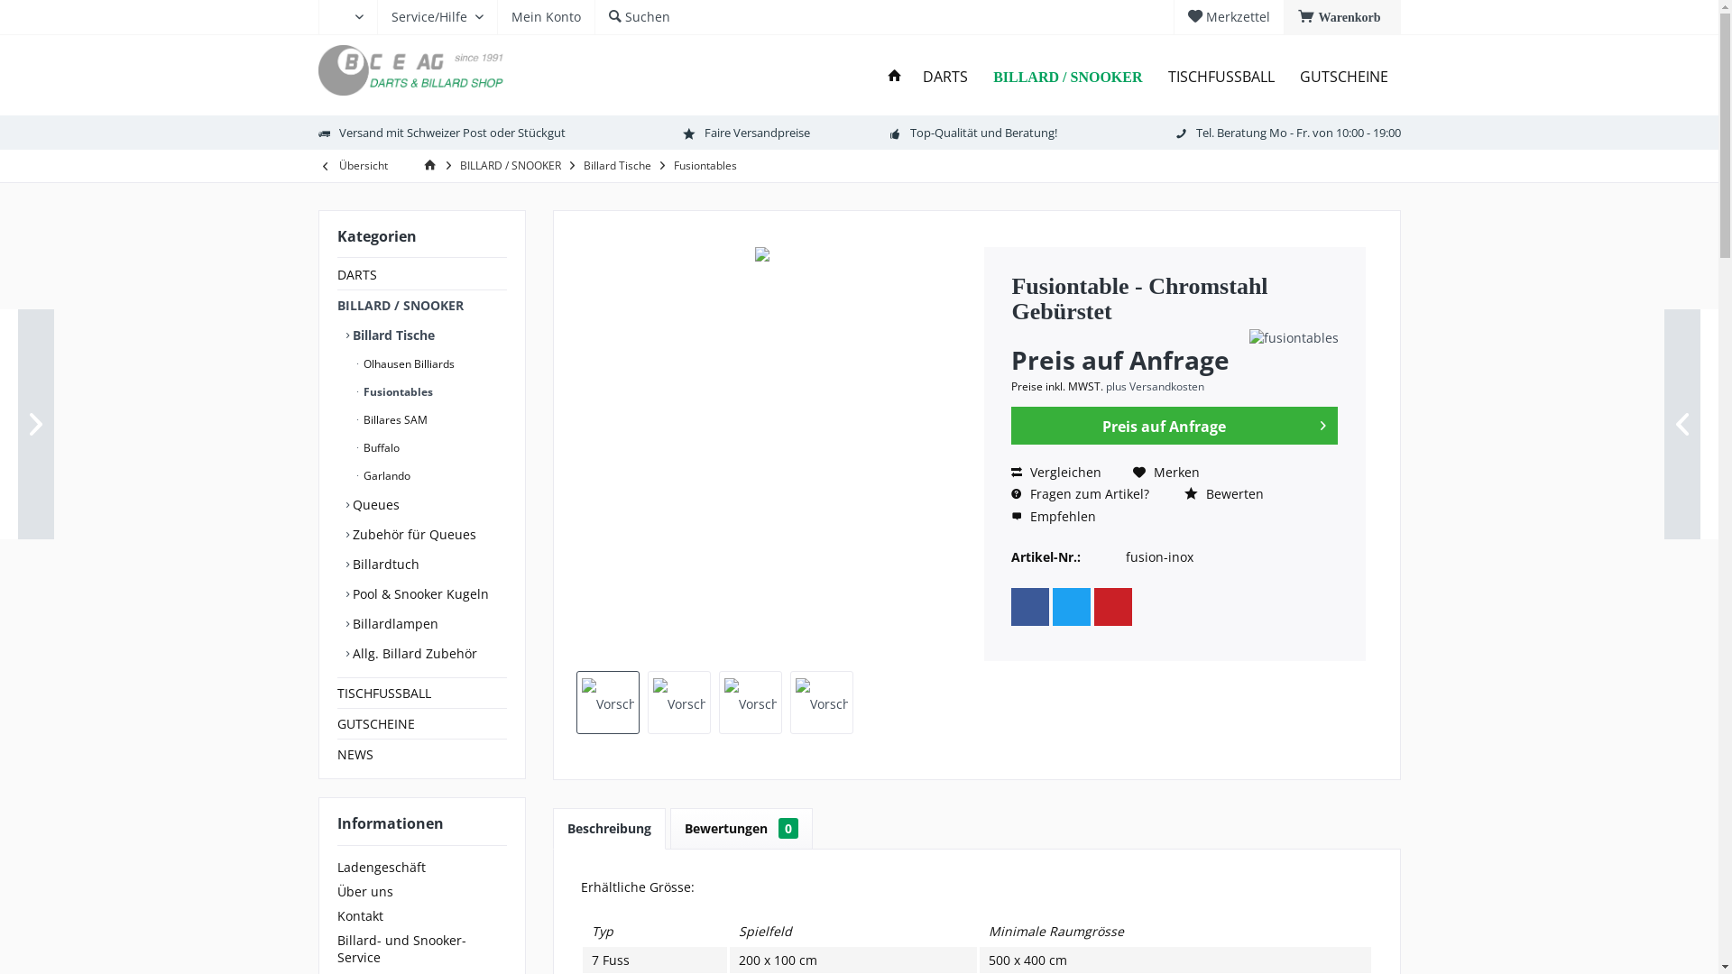 The width and height of the screenshot is (1732, 974). Describe the element at coordinates (545, 16) in the screenshot. I see `Mein Konto` at that location.